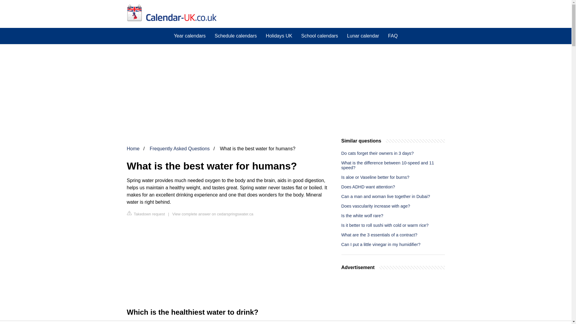 The height and width of the screenshot is (324, 576). What do you see at coordinates (319, 36) in the screenshot?
I see `School calendars` at bounding box center [319, 36].